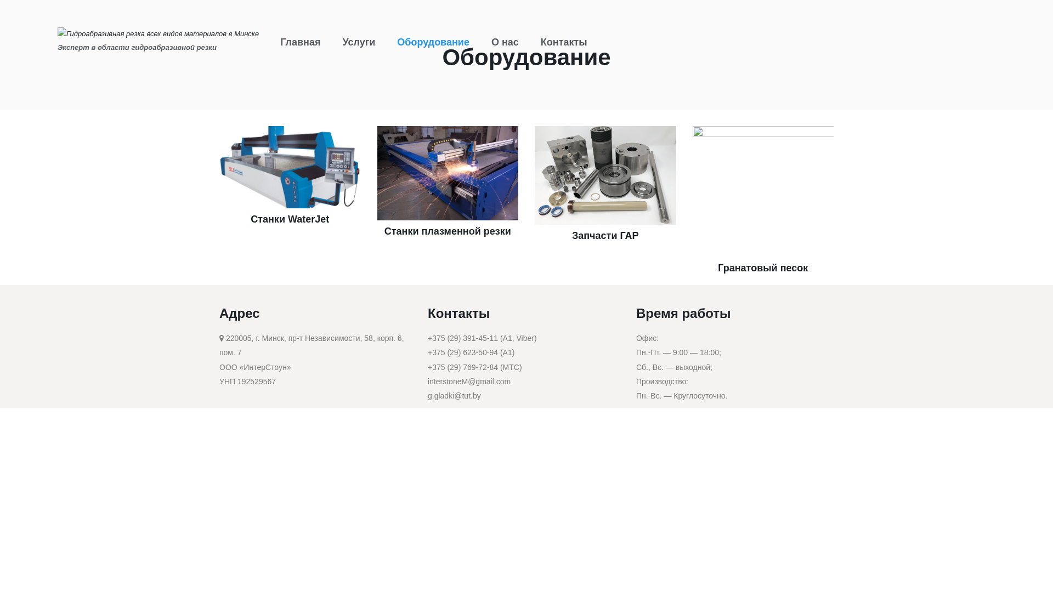  What do you see at coordinates (454, 396) in the screenshot?
I see `g.gladki@tut.by` at bounding box center [454, 396].